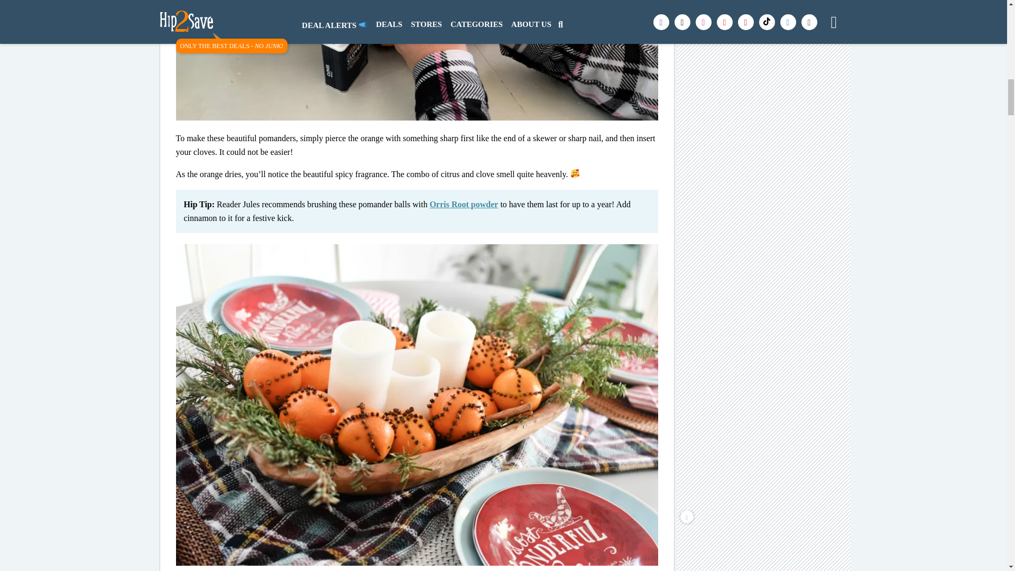 This screenshot has width=1015, height=571. What do you see at coordinates (464, 204) in the screenshot?
I see `Orris Root powder` at bounding box center [464, 204].